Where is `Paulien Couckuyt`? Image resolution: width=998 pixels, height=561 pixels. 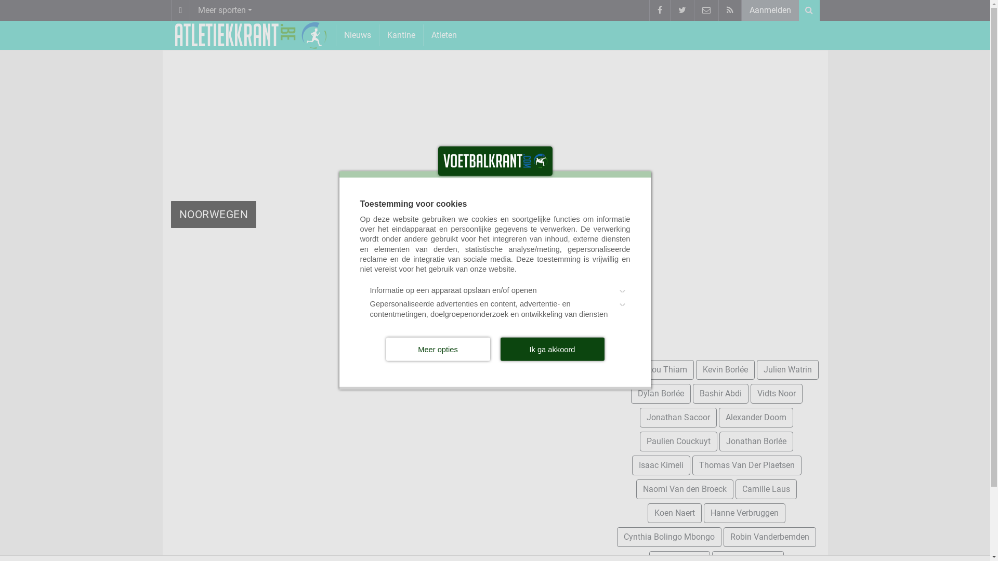 Paulien Couckuyt is located at coordinates (679, 442).